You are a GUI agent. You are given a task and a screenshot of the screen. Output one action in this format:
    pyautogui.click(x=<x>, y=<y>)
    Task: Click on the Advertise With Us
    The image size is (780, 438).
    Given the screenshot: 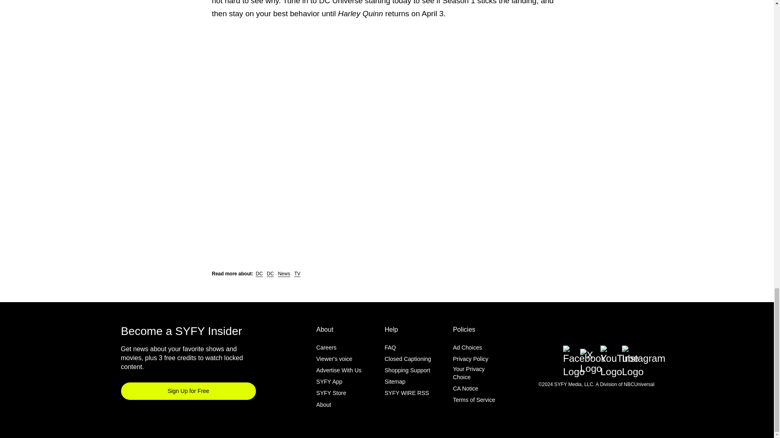 What is the action you would take?
    pyautogui.click(x=339, y=370)
    